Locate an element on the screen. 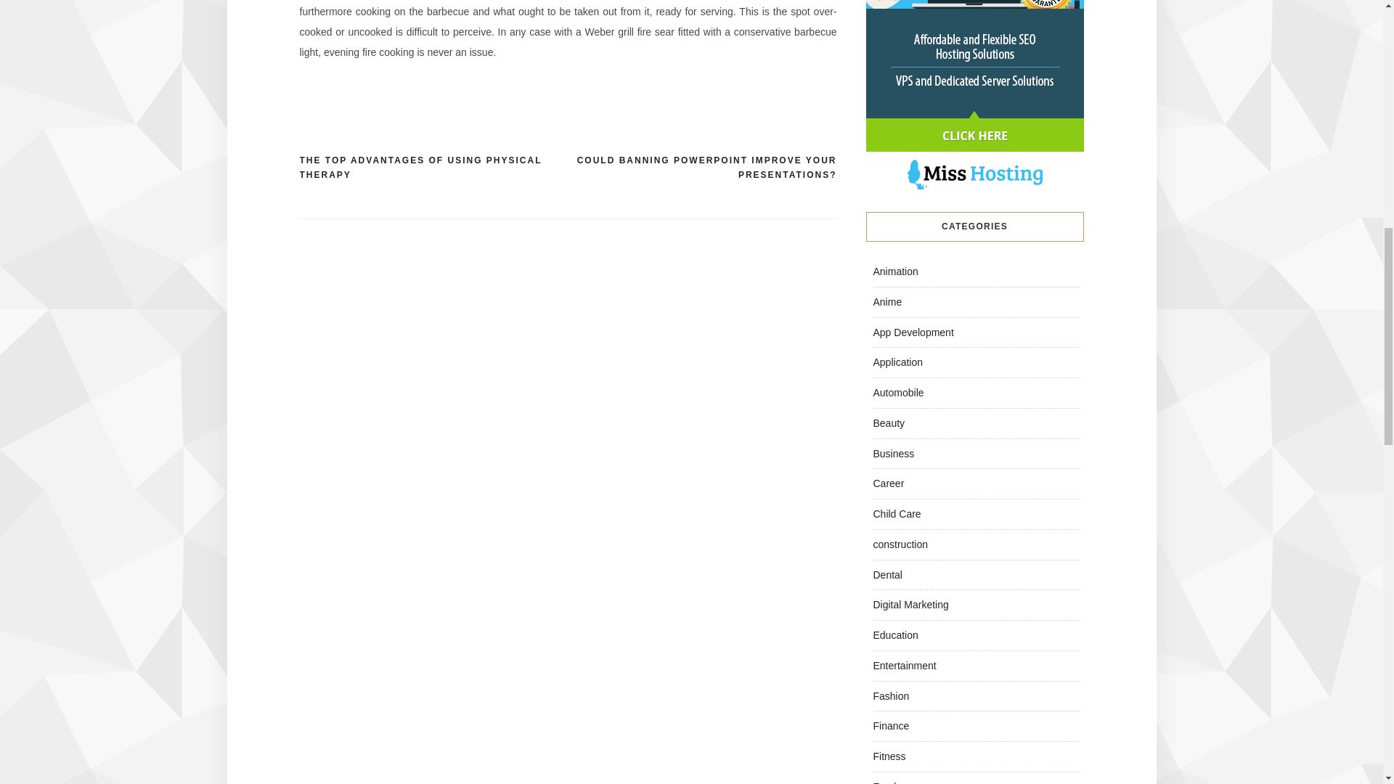 Image resolution: width=1394 pixels, height=784 pixels. COULD BANNING POWERPOINT IMPROVE YOUR PRESENTATIONS? is located at coordinates (701, 167).